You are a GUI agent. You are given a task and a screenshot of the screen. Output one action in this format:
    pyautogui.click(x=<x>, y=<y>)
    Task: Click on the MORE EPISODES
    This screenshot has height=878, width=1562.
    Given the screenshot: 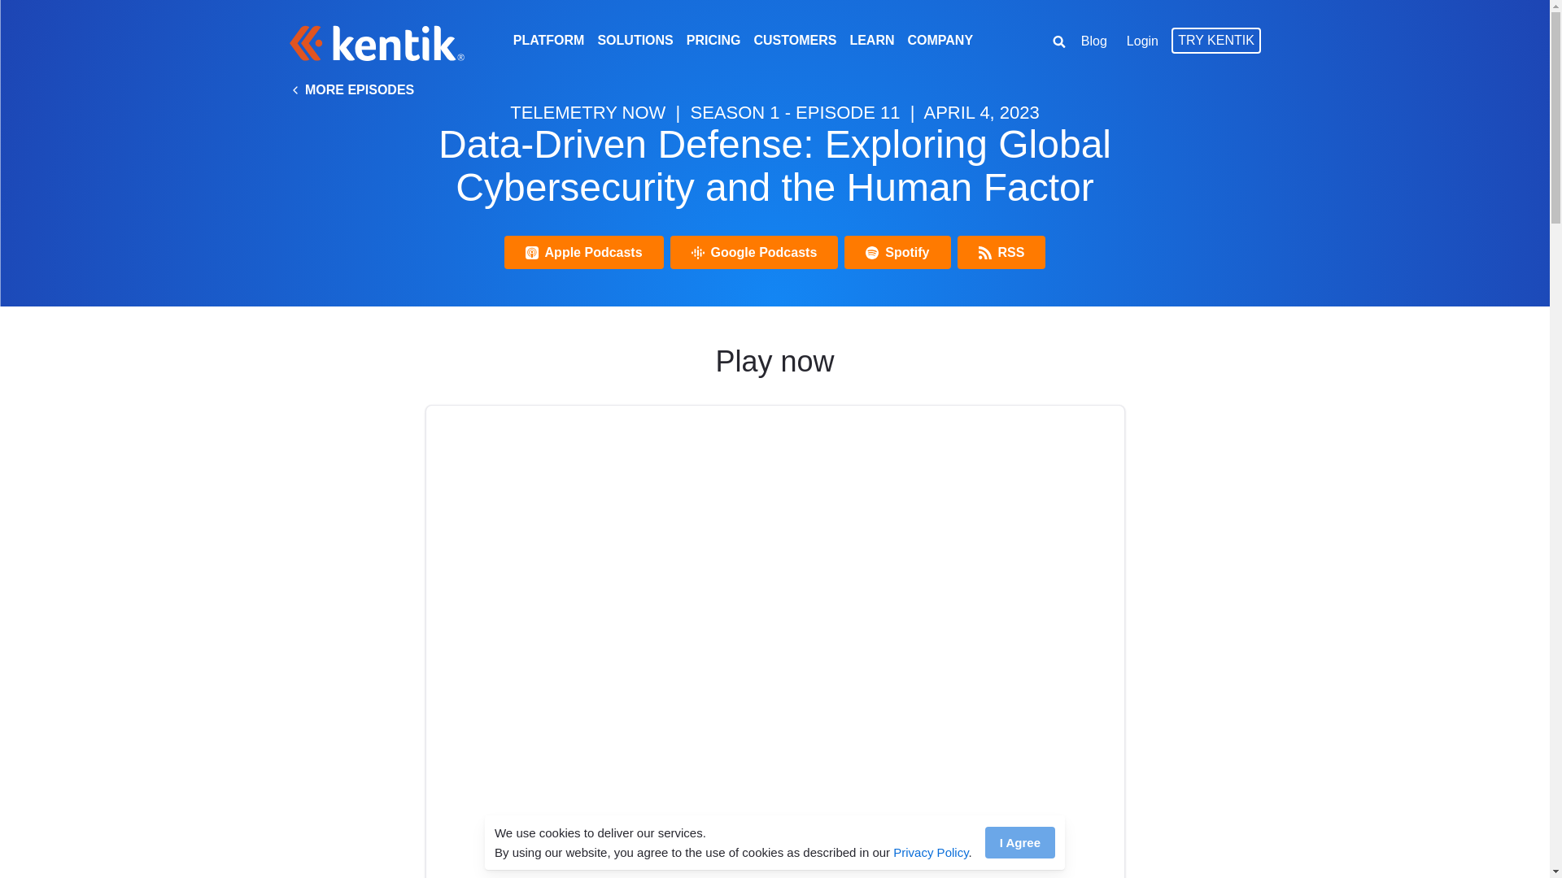 What is the action you would take?
    pyautogui.click(x=351, y=89)
    